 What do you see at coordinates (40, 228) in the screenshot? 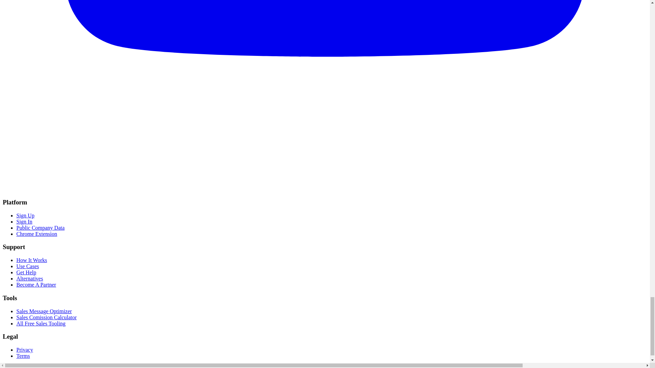
I see `Public Company Data` at bounding box center [40, 228].